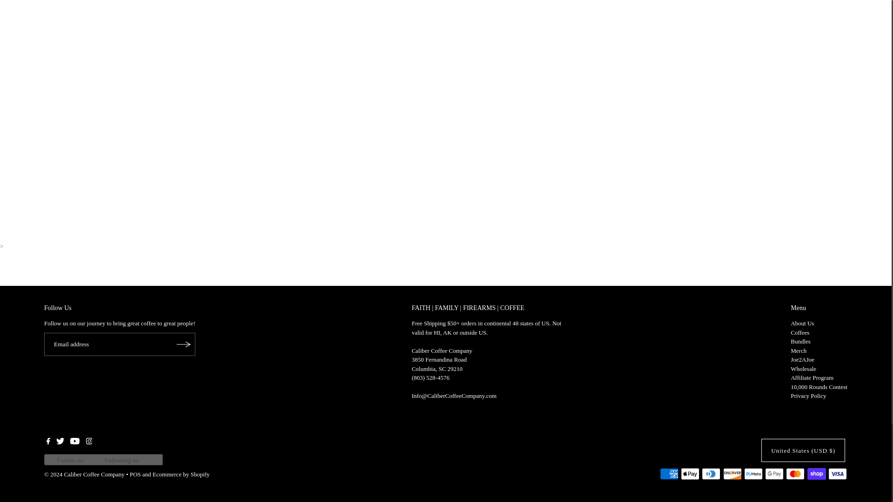 The width and height of the screenshot is (893, 502). What do you see at coordinates (795, 474) in the screenshot?
I see `Mastercard` at bounding box center [795, 474].